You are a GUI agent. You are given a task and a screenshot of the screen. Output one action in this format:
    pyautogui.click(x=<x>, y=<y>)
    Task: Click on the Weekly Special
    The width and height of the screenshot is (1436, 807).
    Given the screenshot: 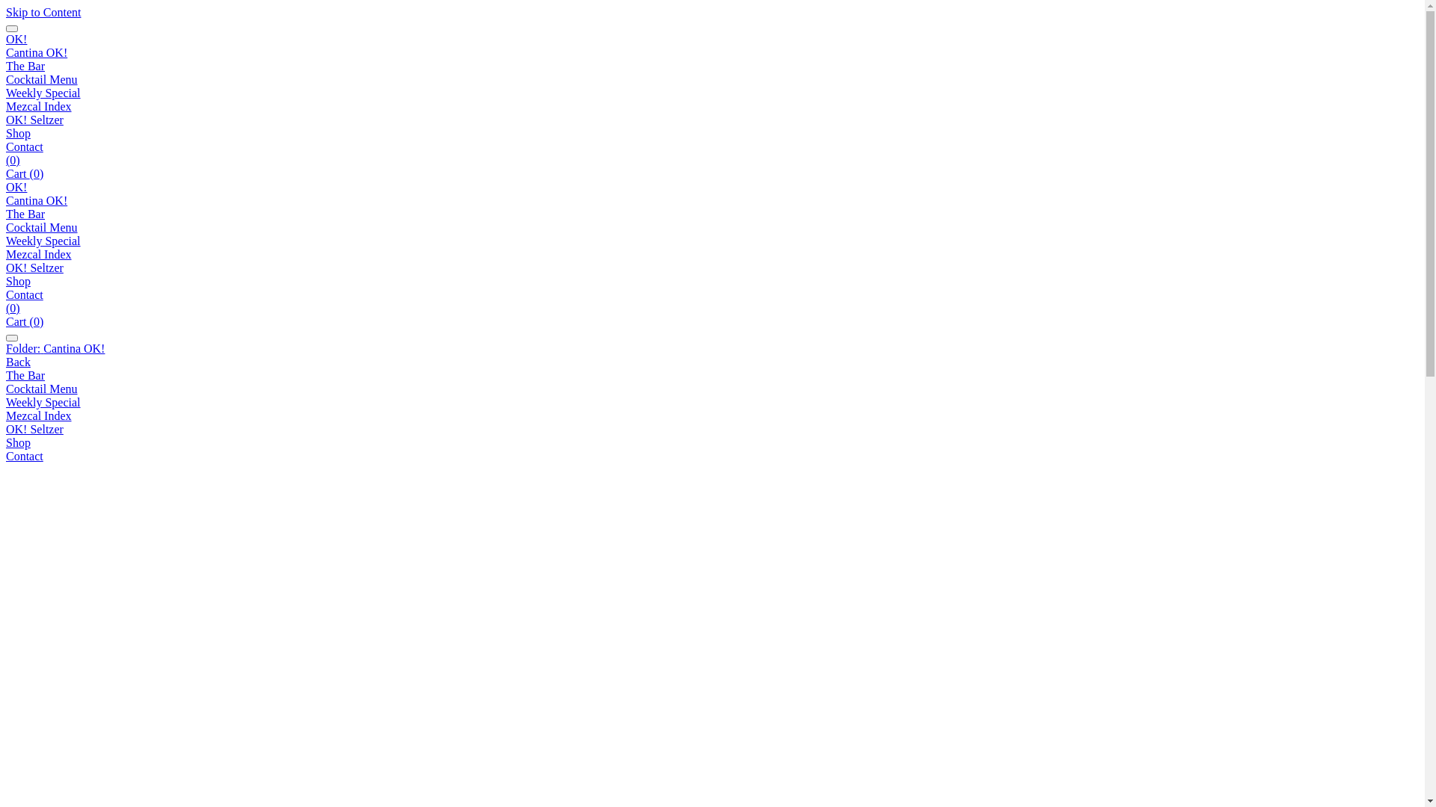 What is the action you would take?
    pyautogui.click(x=43, y=241)
    